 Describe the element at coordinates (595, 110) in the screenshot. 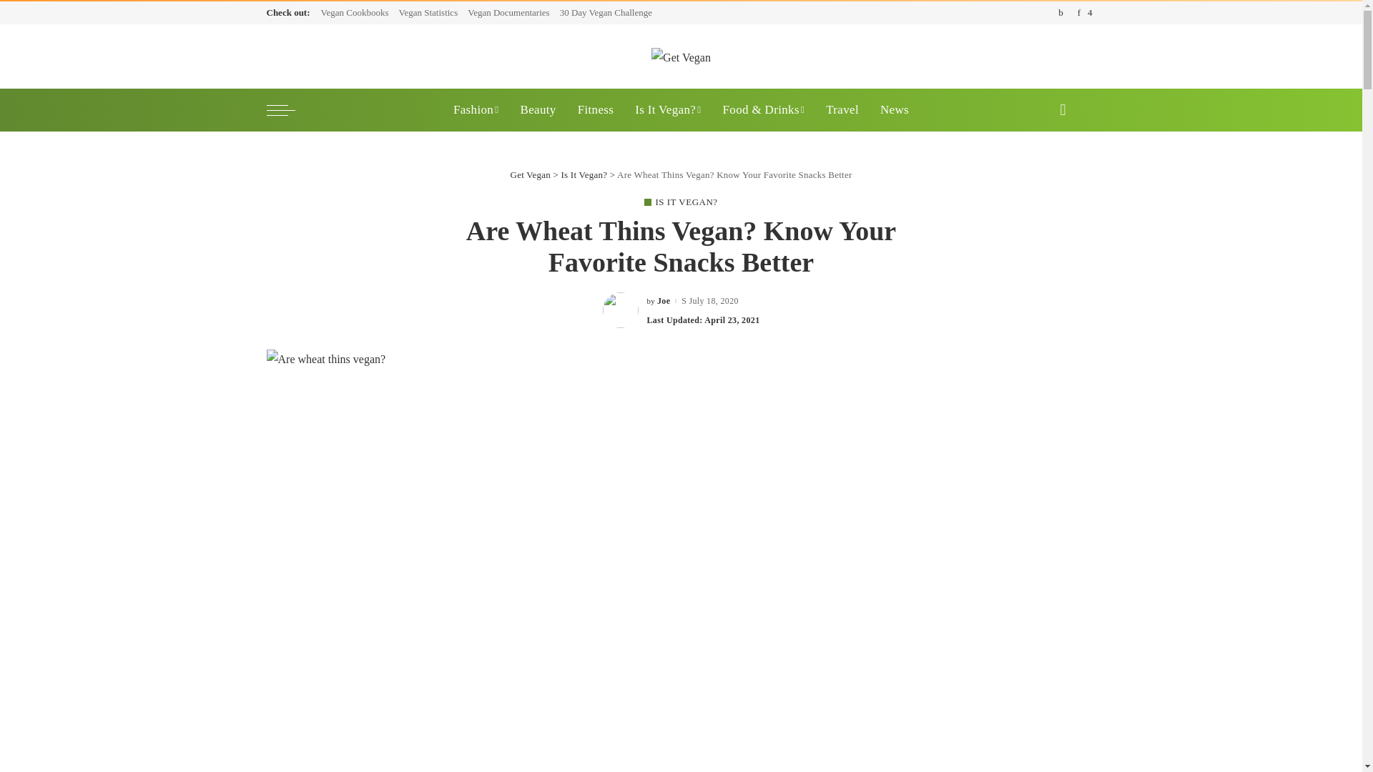

I see `Fitness` at that location.